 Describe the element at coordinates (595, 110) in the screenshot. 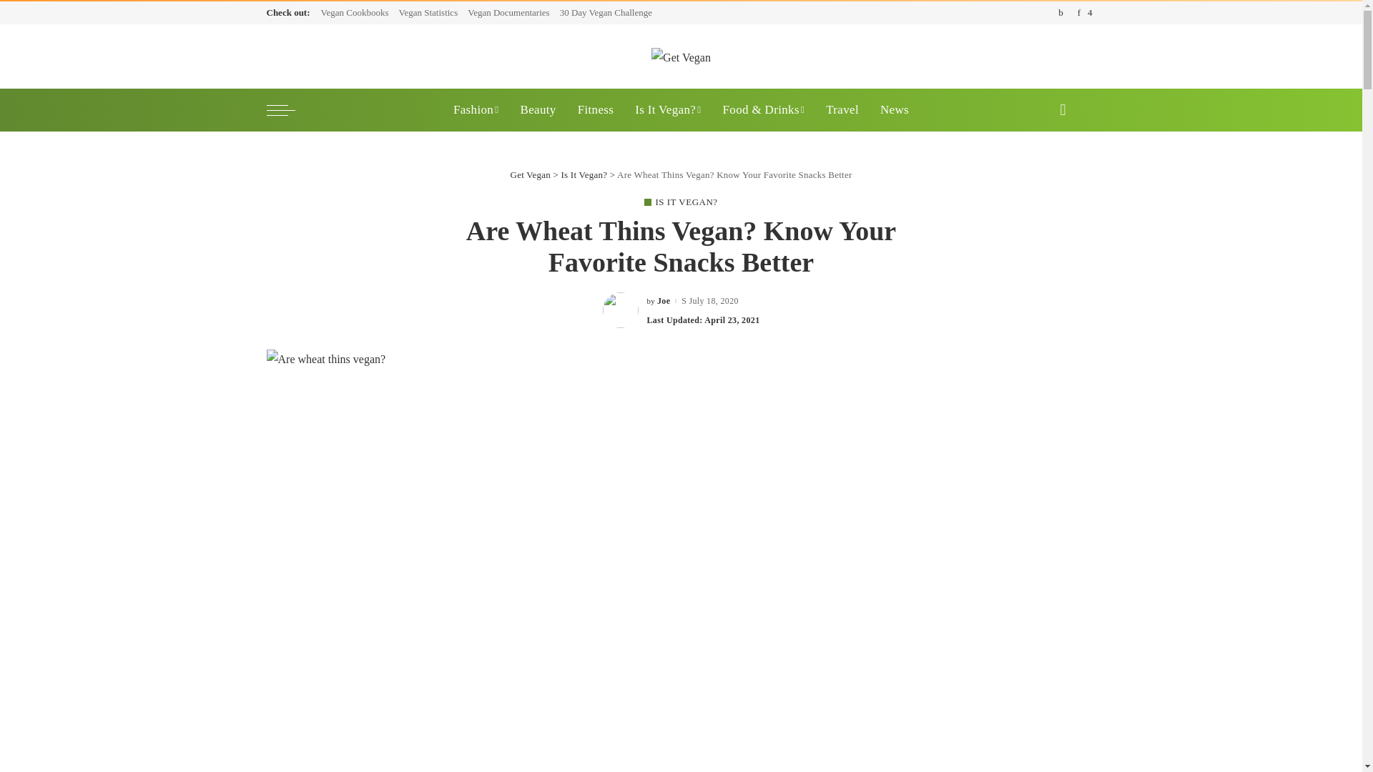

I see `Fitness` at that location.